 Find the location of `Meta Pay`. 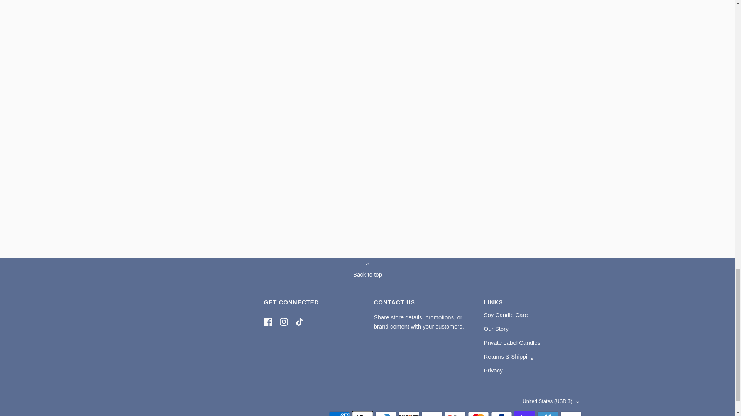

Meta Pay is located at coordinates (432, 413).